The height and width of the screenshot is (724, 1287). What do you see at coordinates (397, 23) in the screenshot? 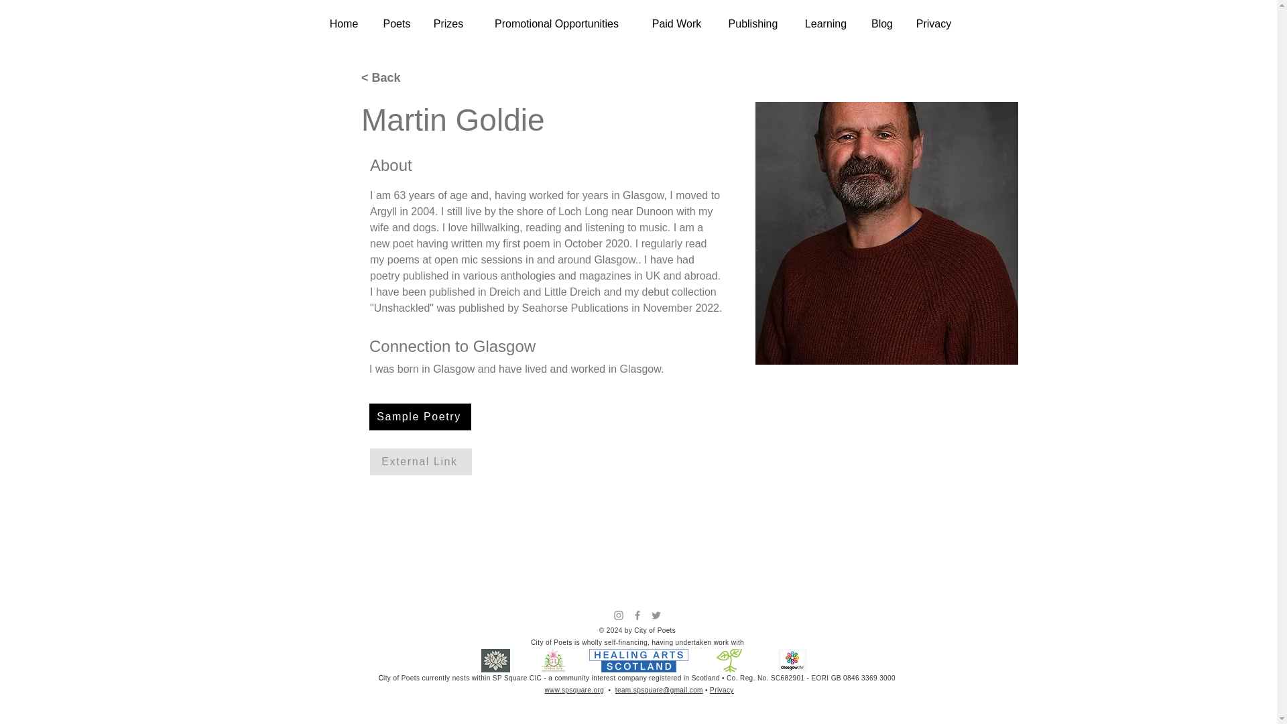
I see `Poets` at bounding box center [397, 23].